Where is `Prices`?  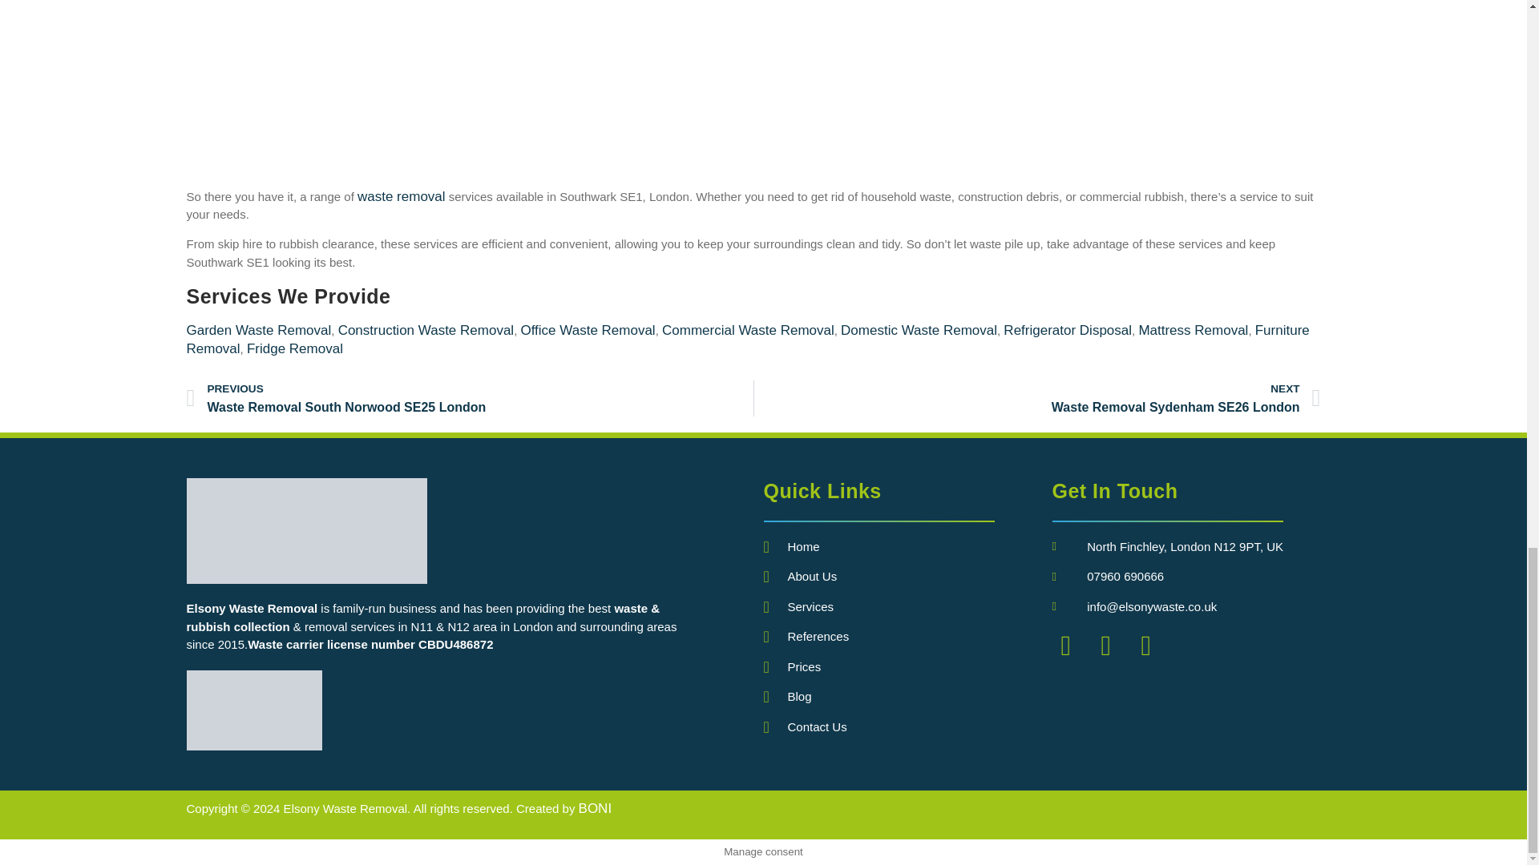
Prices is located at coordinates (907, 666).